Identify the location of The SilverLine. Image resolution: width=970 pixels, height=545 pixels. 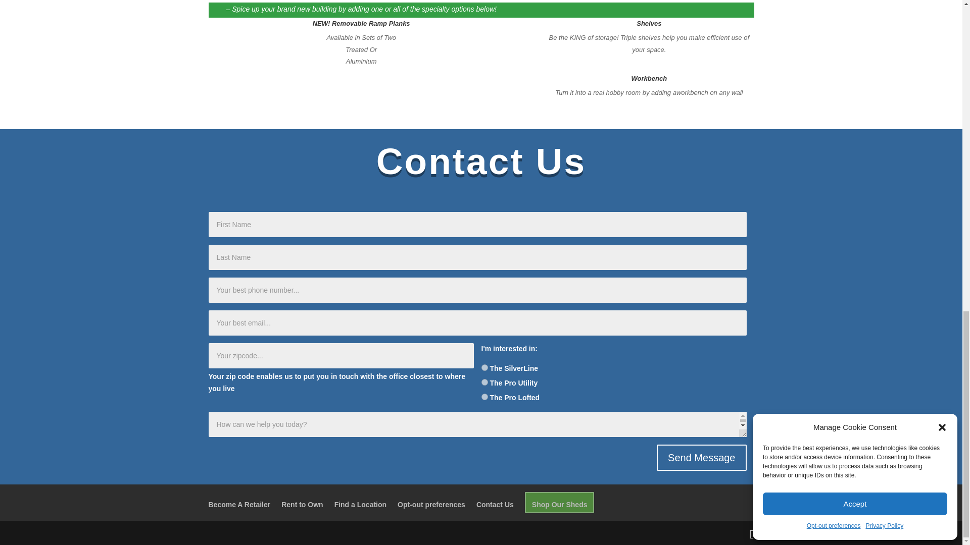
(484, 367).